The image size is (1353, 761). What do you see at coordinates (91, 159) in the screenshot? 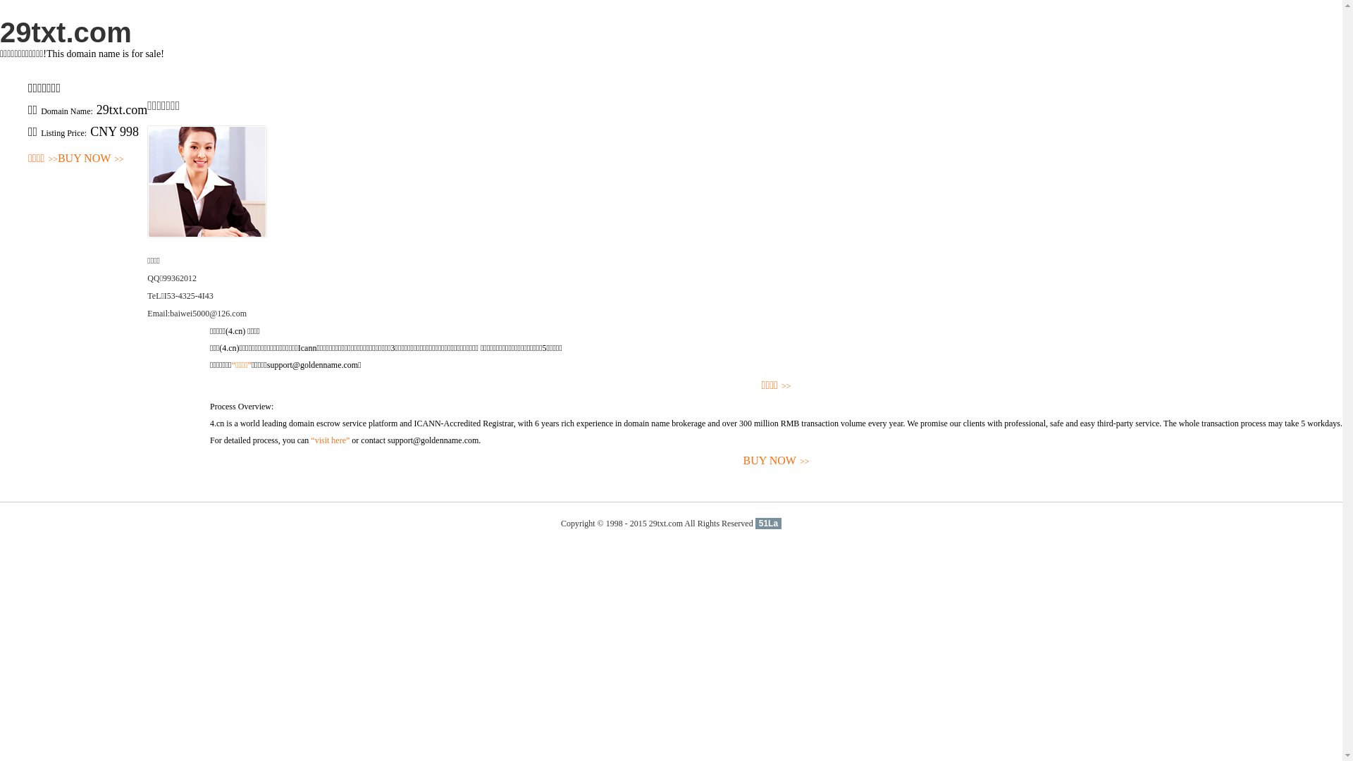
I see `BUY NOW>>` at bounding box center [91, 159].